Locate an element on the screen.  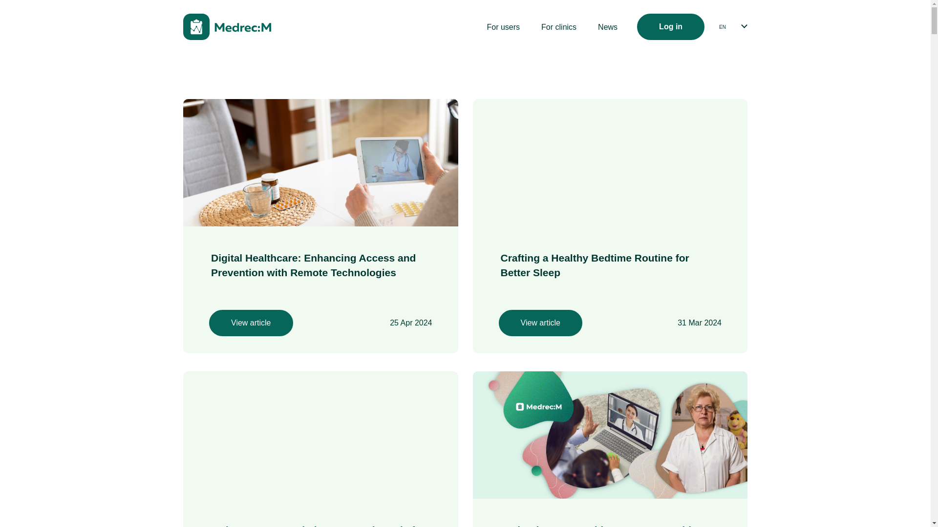
For users is located at coordinates (503, 27).